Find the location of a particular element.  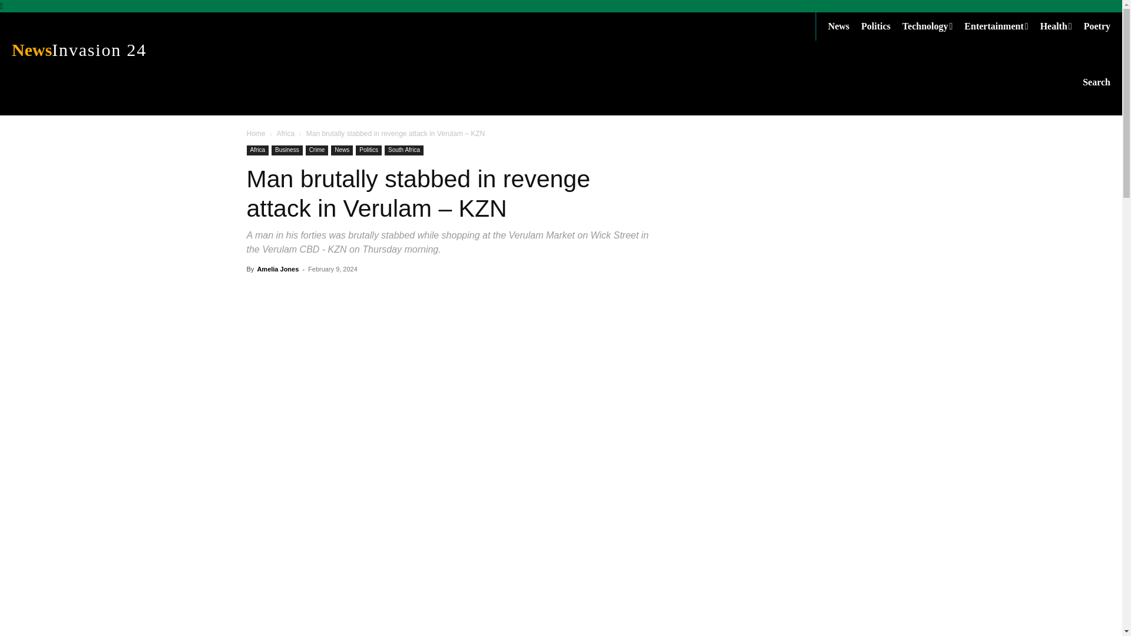

View all posts in Africa is located at coordinates (135, 49).